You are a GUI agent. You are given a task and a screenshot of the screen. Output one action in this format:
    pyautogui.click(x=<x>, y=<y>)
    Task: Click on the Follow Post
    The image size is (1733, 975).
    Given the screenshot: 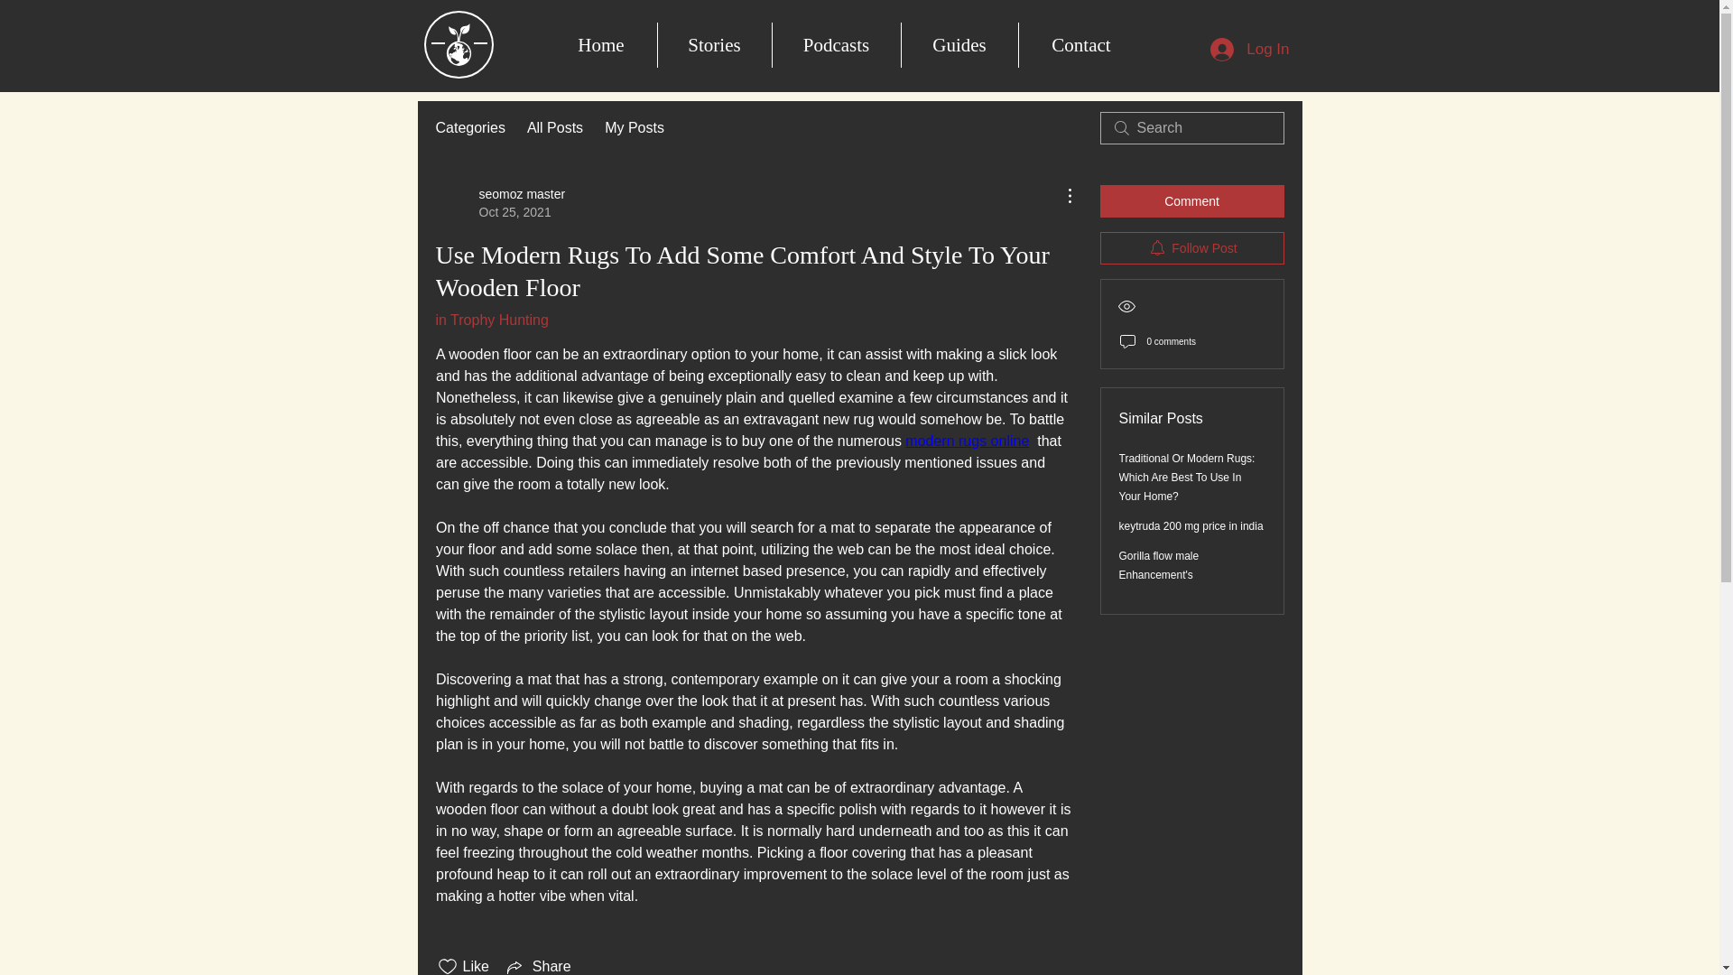 What is the action you would take?
    pyautogui.click(x=1191, y=247)
    